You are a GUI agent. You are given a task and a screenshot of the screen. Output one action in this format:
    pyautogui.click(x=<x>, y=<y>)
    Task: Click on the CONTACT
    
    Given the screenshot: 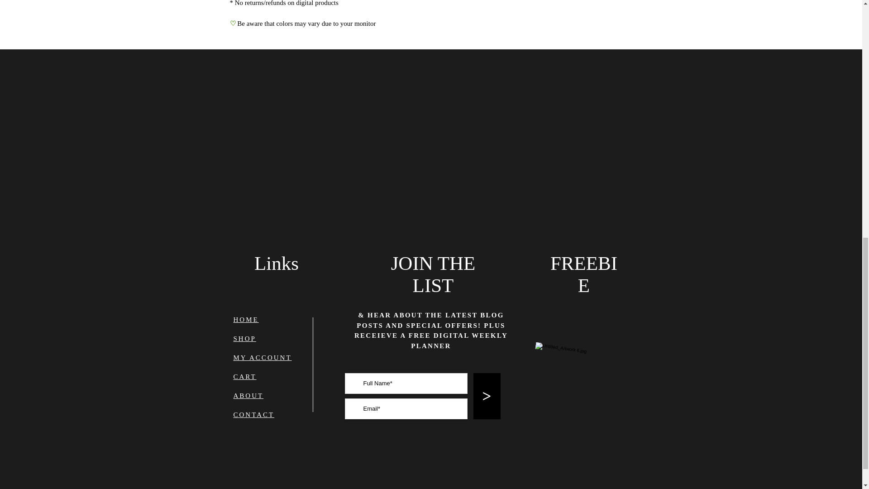 What is the action you would take?
    pyautogui.click(x=254, y=415)
    